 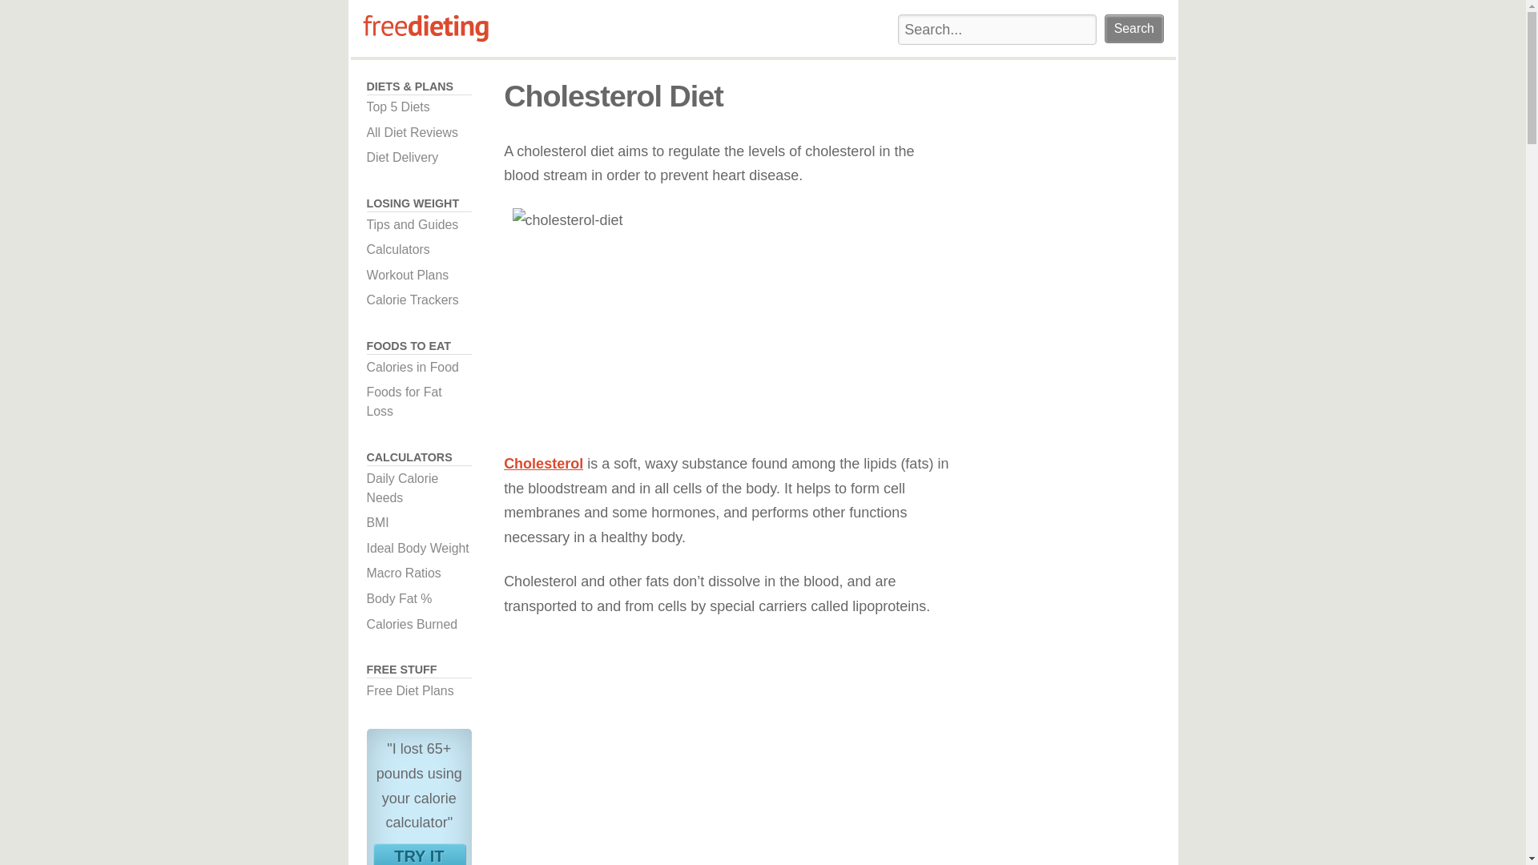 I want to click on BMI, so click(x=1133, y=29).